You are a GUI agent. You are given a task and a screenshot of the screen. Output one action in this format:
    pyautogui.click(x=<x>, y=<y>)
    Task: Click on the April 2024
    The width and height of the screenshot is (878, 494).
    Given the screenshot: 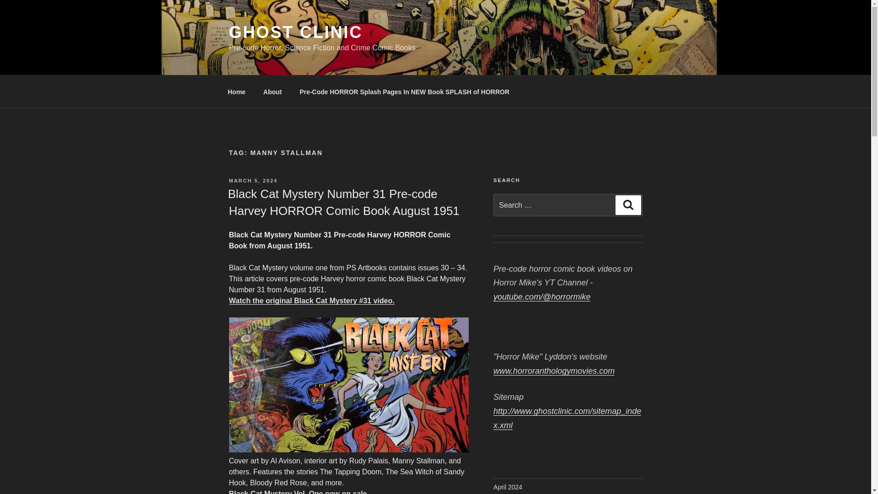 What is the action you would take?
    pyautogui.click(x=508, y=487)
    